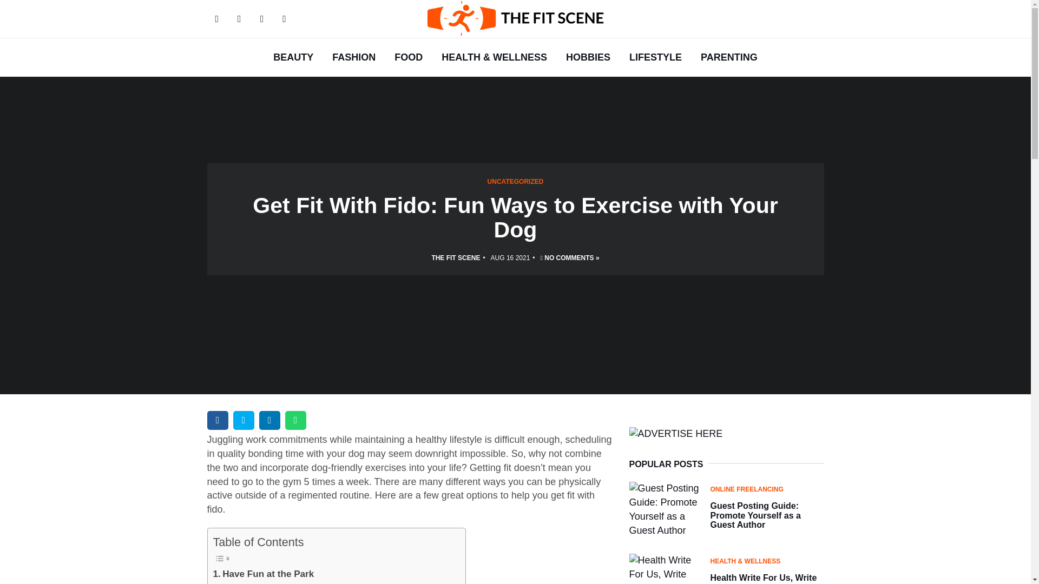  Describe the element at coordinates (655, 57) in the screenshot. I see `LIFESTYLE` at that location.